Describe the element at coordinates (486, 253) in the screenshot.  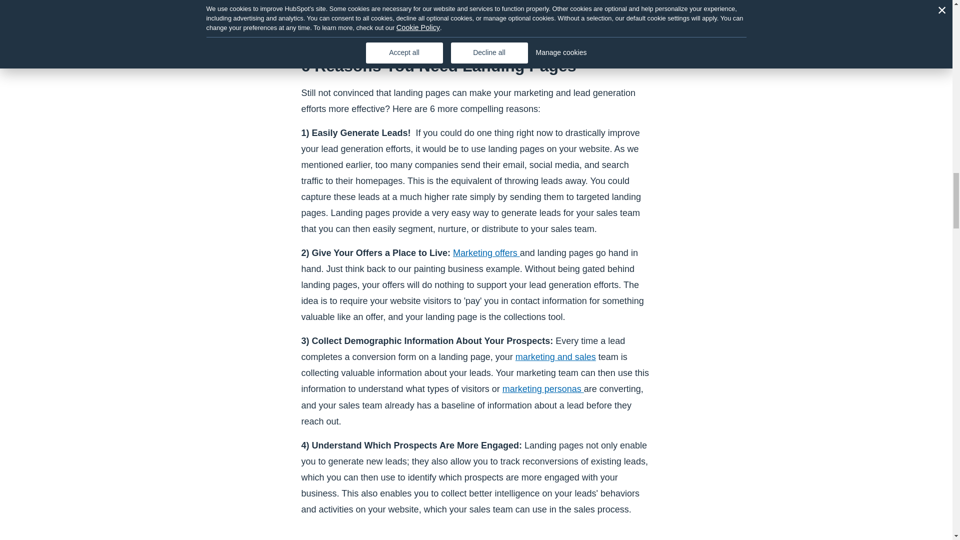
I see `Marketing offers` at that location.